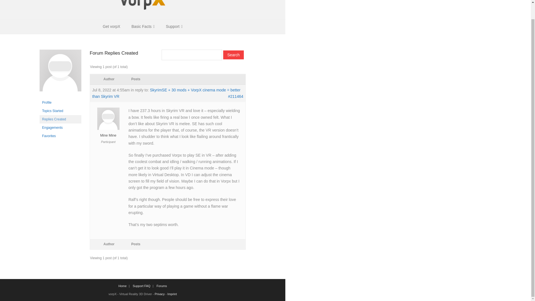 This screenshot has height=301, width=535. What do you see at coordinates (111, 26) in the screenshot?
I see `Get vorpX` at bounding box center [111, 26].